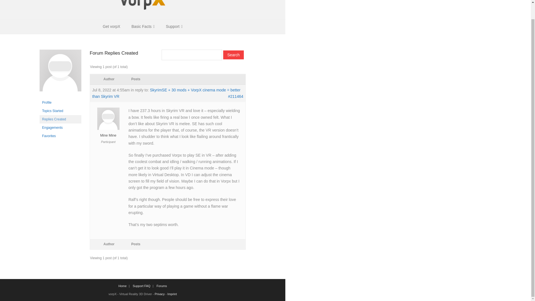 This screenshot has height=301, width=535. What do you see at coordinates (111, 26) in the screenshot?
I see `Get vorpX` at bounding box center [111, 26].